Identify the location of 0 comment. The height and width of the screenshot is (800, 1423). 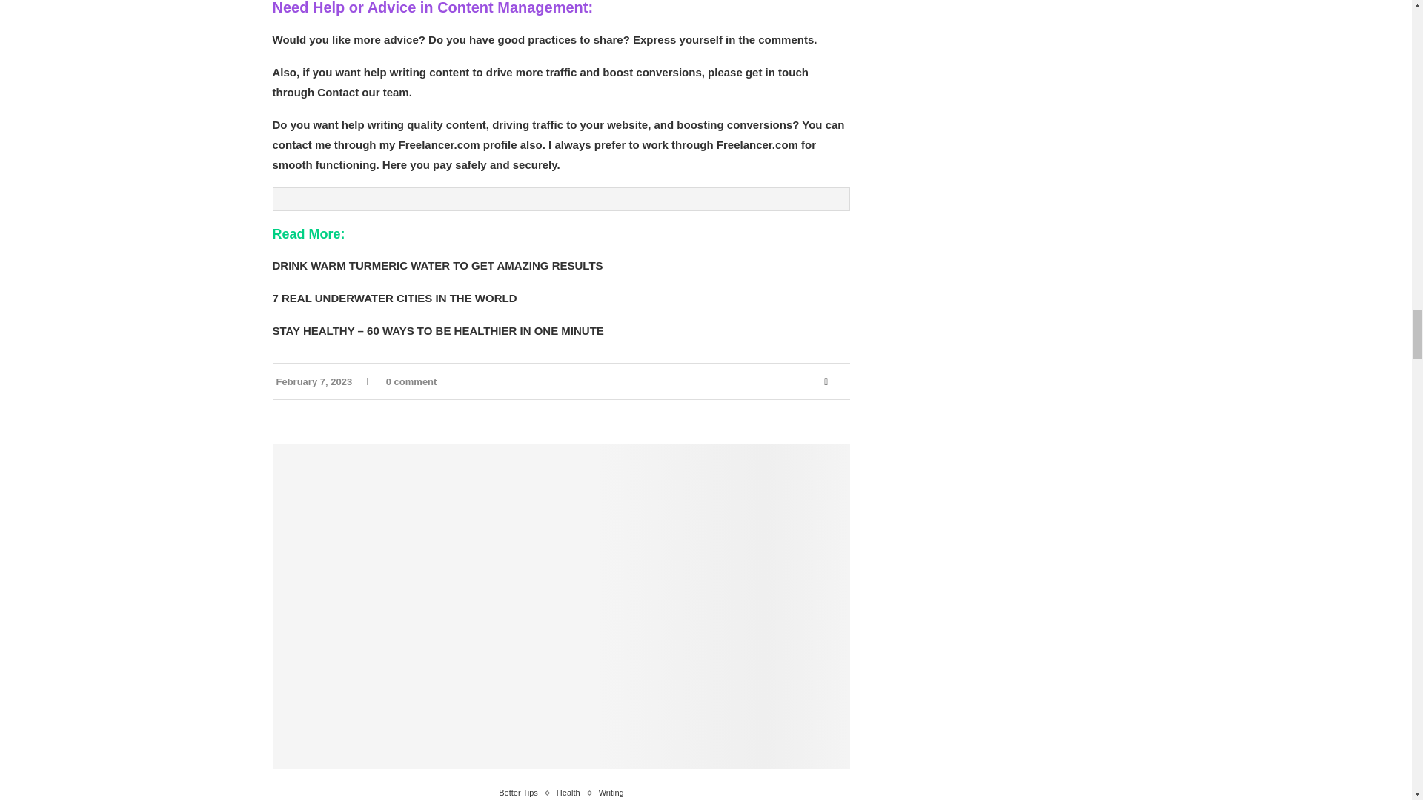
(409, 381).